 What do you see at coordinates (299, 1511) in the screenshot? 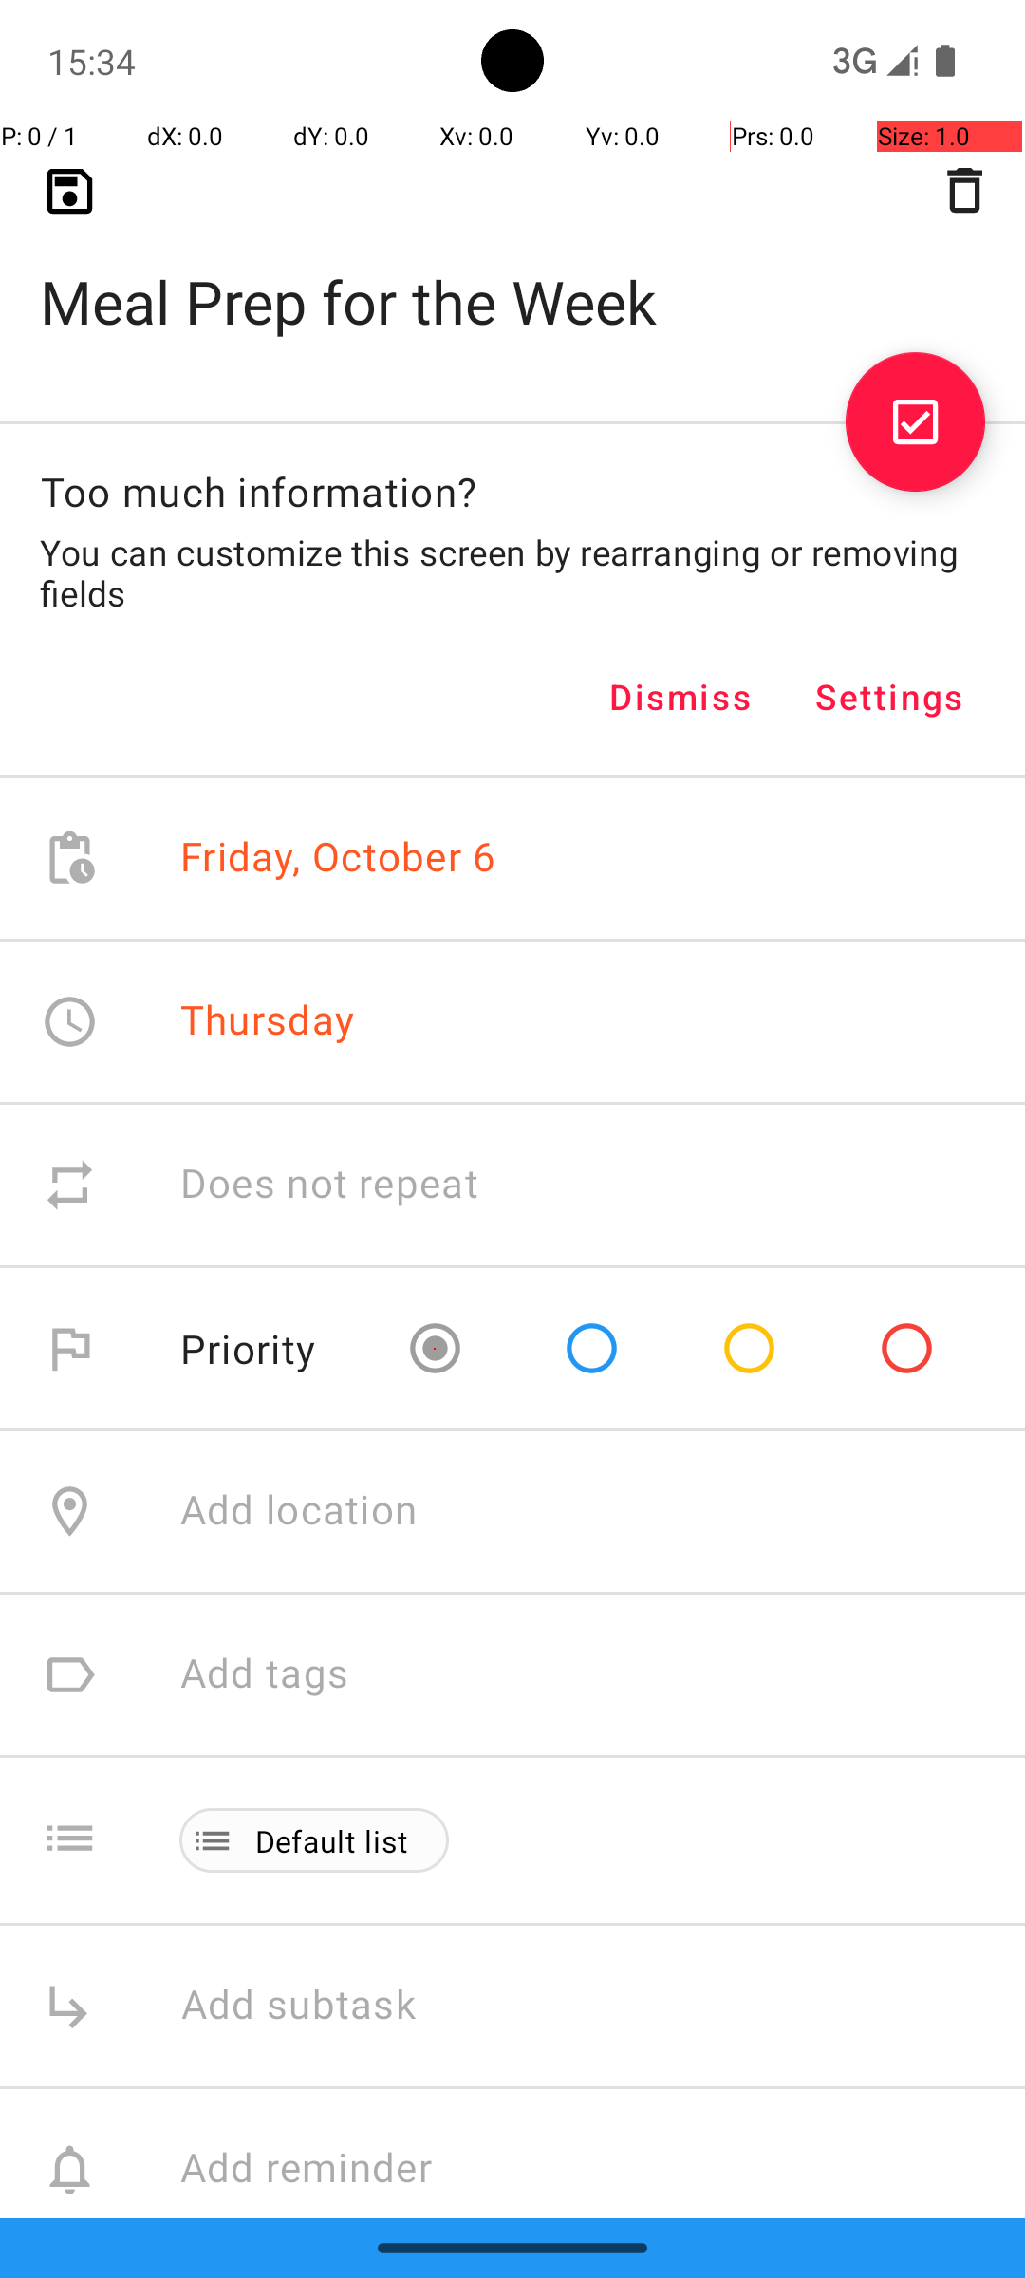
I see `Add location` at bounding box center [299, 1511].